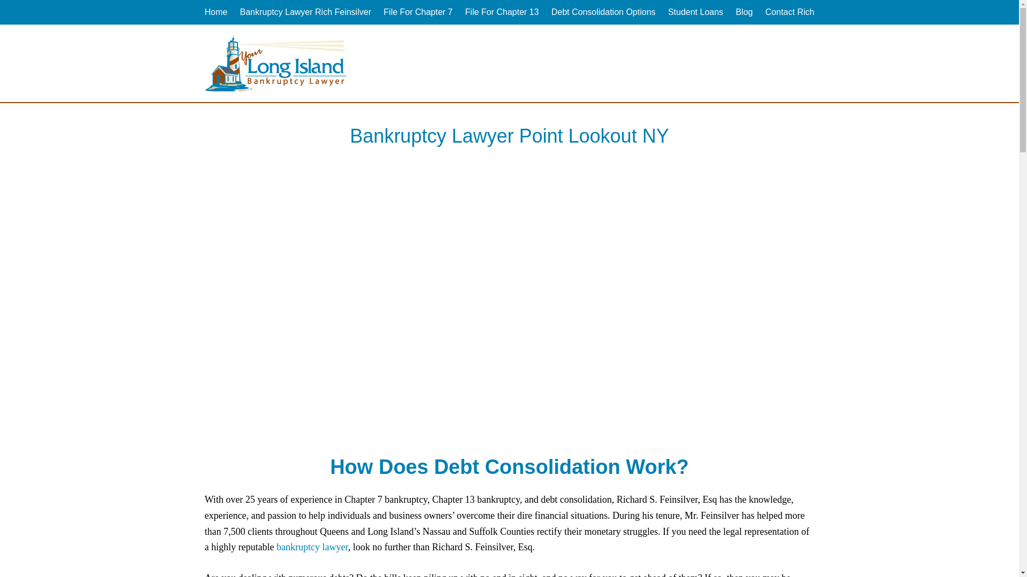  I want to click on Bankruptcy Lawyer Rich Feinsilver, so click(305, 12).